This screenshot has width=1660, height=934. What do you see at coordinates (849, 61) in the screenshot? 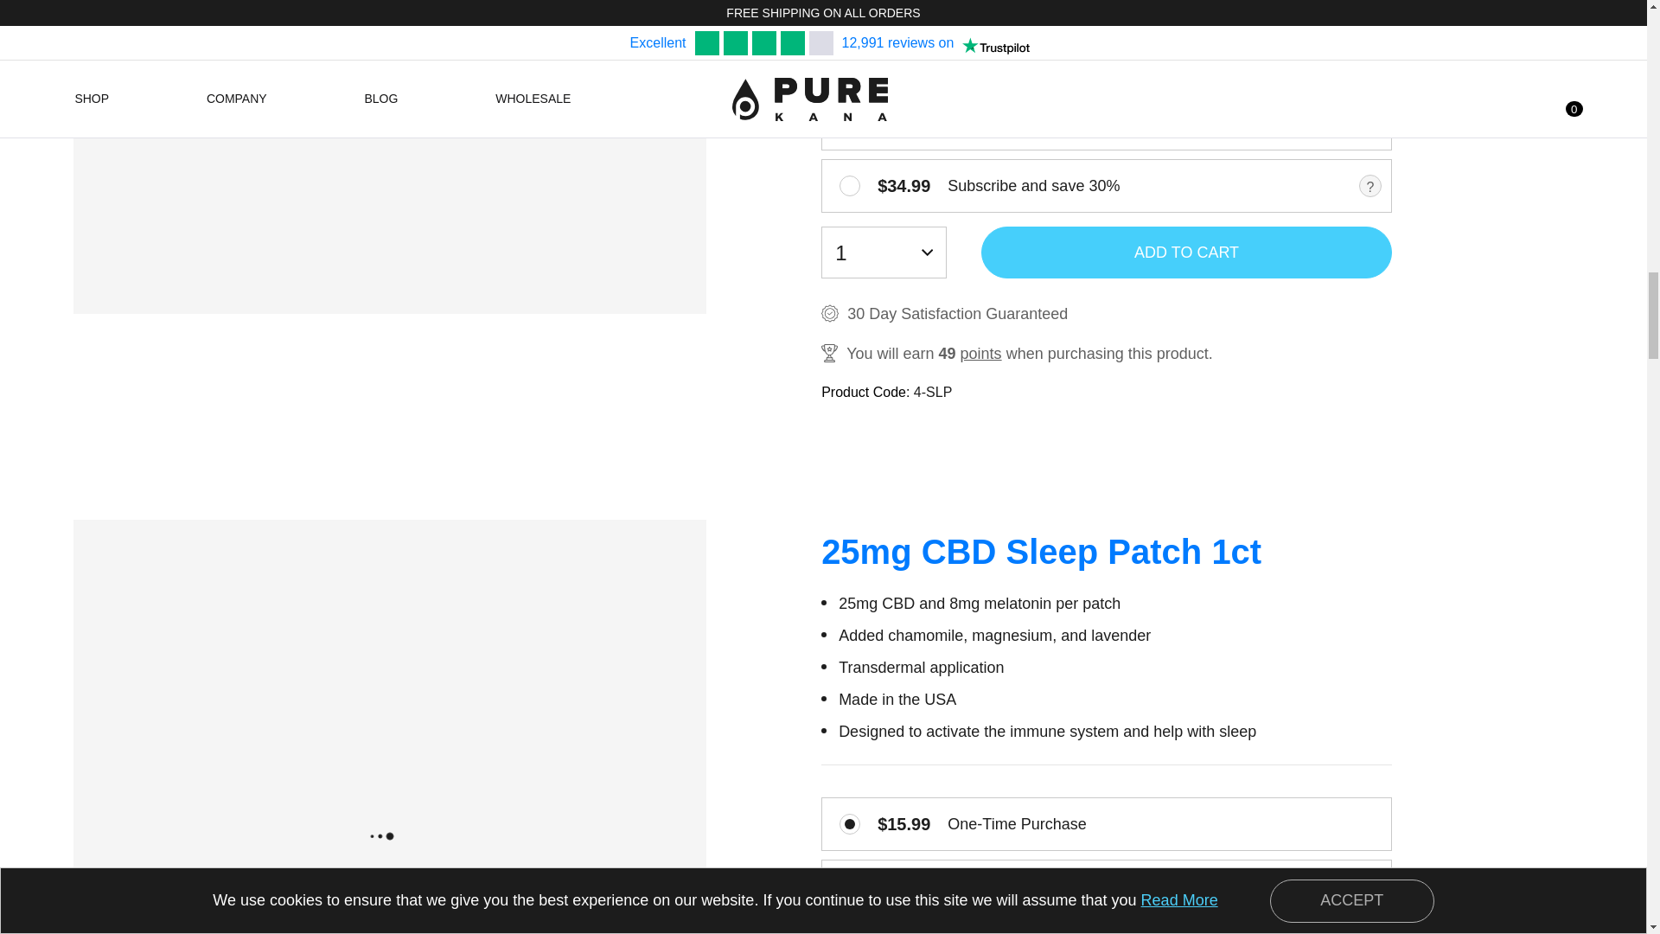
I see `0` at bounding box center [849, 61].